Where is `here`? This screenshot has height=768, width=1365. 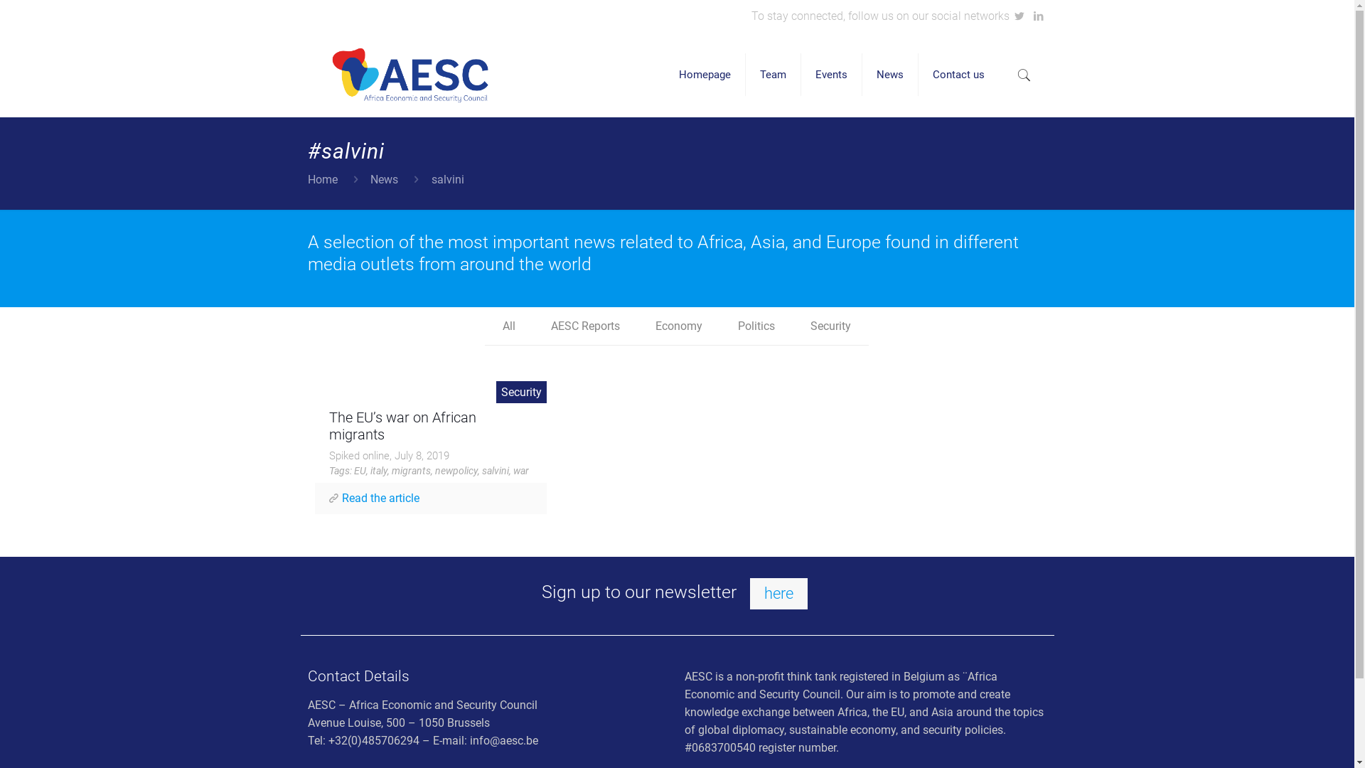 here is located at coordinates (779, 594).